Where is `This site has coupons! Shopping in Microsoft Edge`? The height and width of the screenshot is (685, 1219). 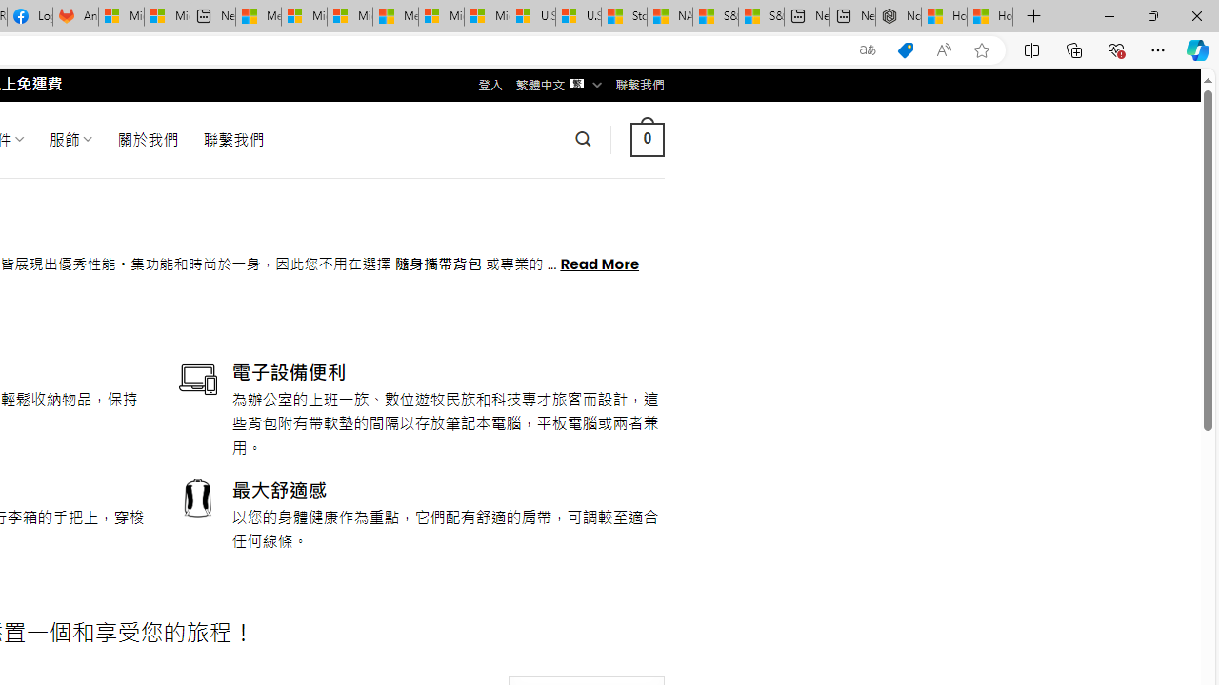 This site has coupons! Shopping in Microsoft Edge is located at coordinates (905, 50).